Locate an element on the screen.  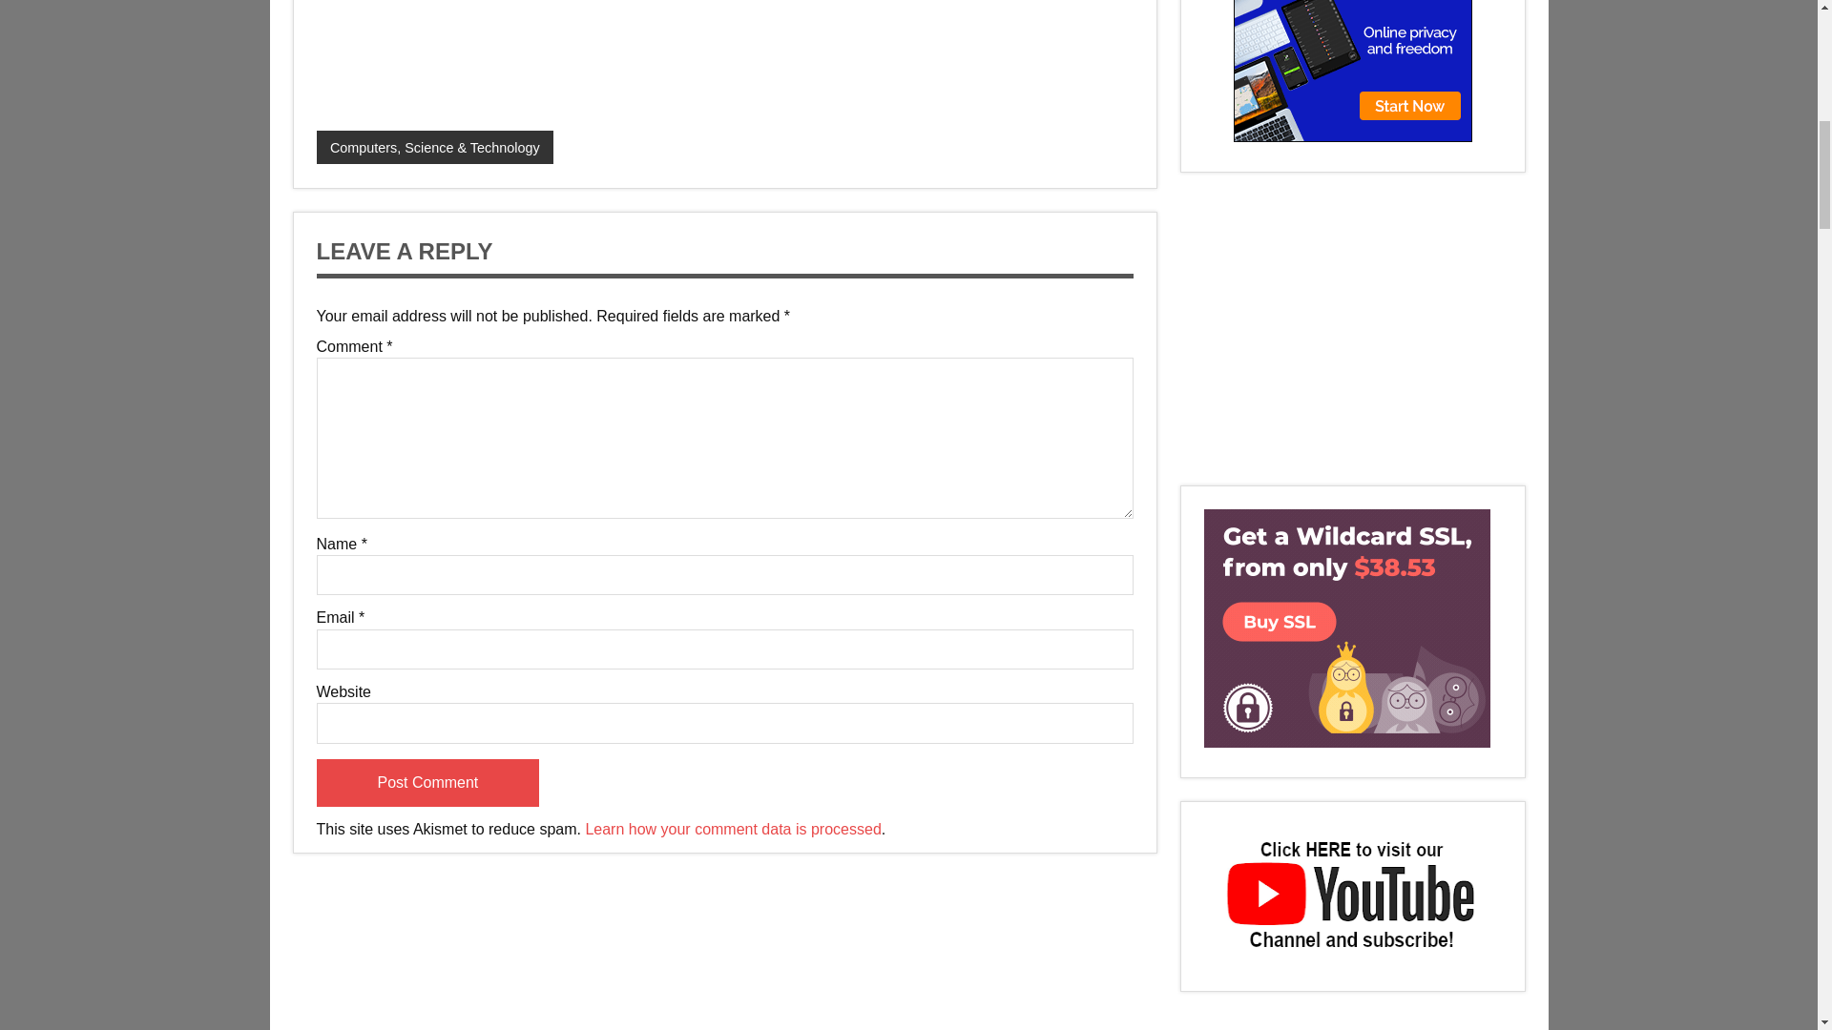
Advertisement is located at coordinates (1353, 328).